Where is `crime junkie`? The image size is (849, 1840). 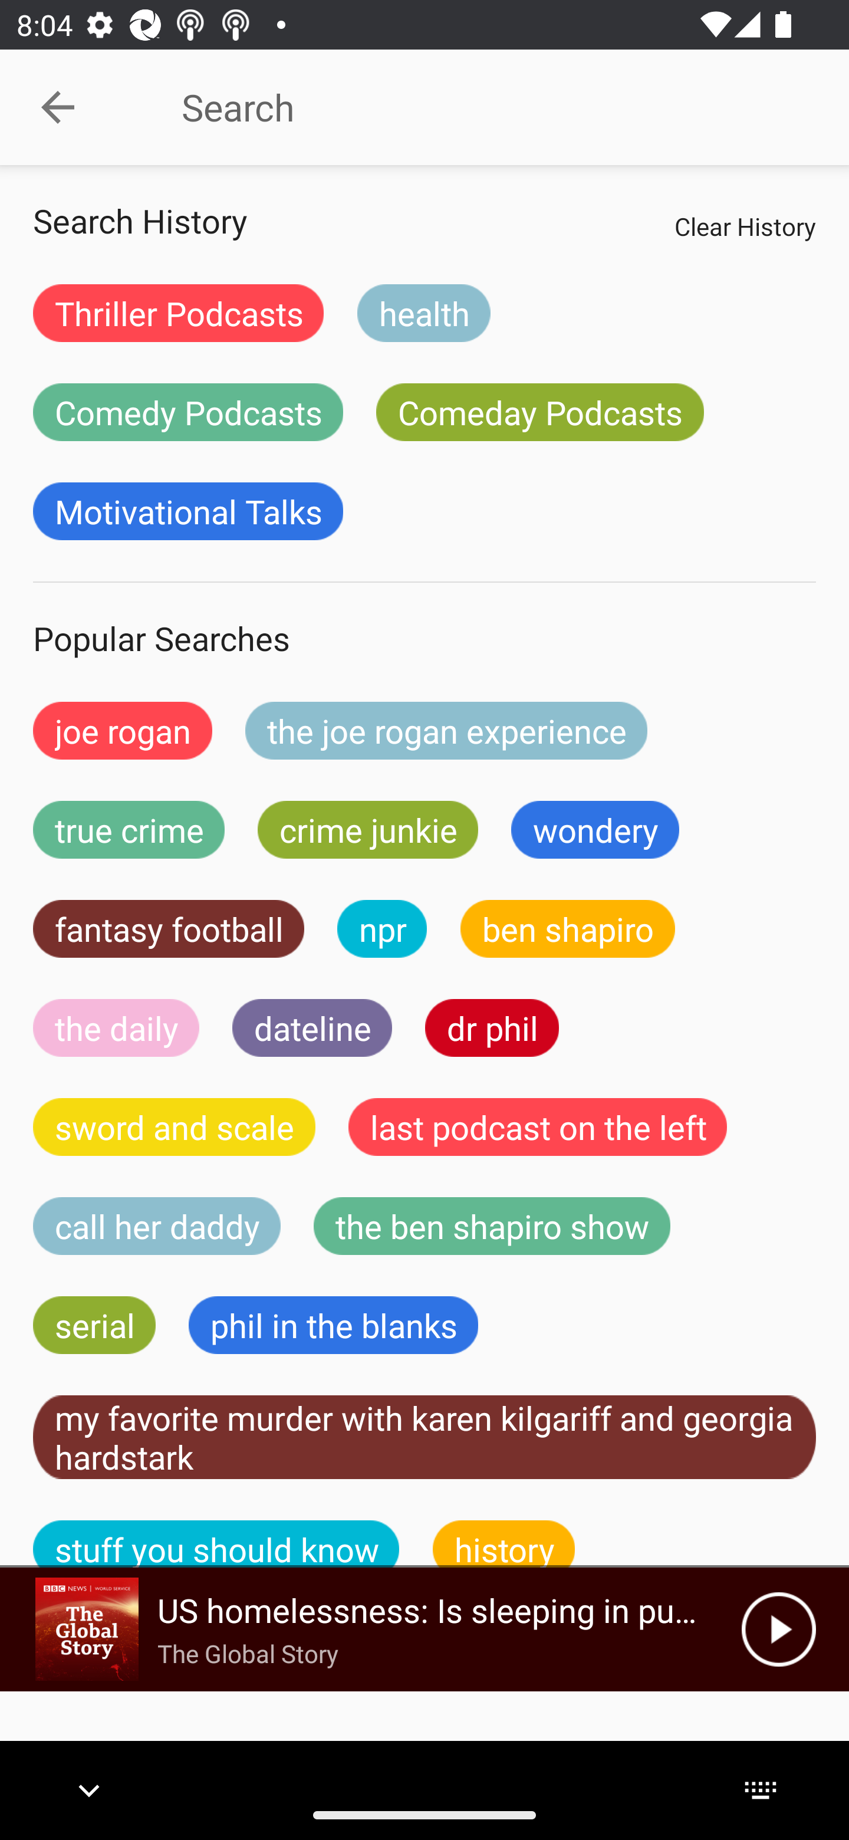 crime junkie is located at coordinates (367, 830).